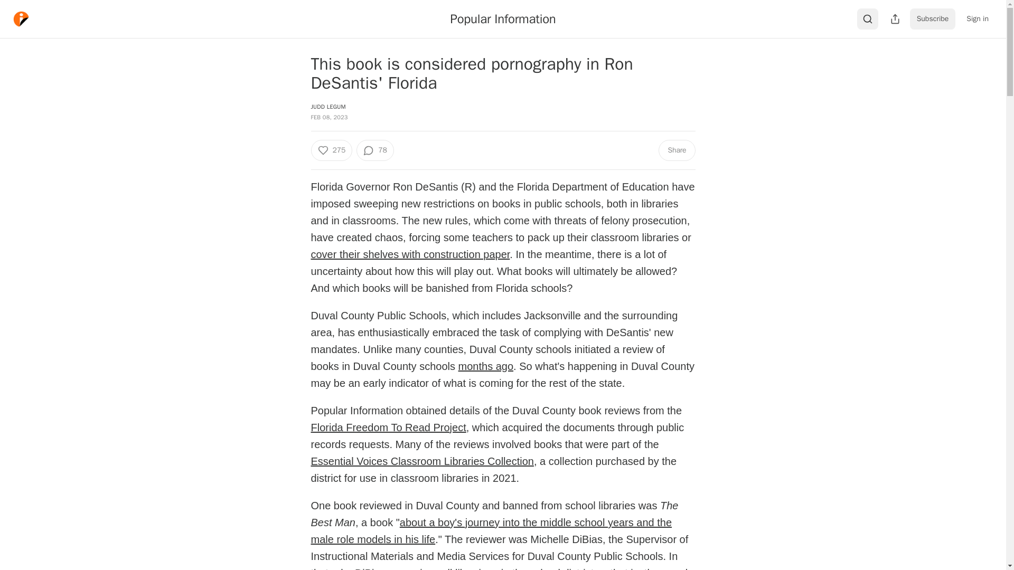  What do you see at coordinates (375, 150) in the screenshot?
I see `78` at bounding box center [375, 150].